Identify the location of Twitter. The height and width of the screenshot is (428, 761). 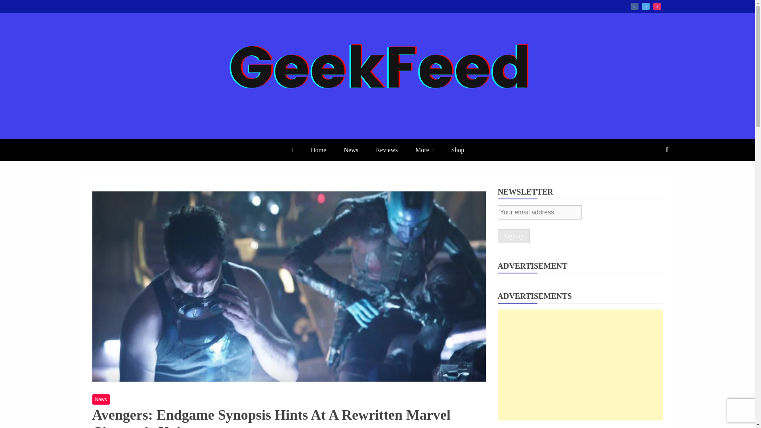
(645, 6).